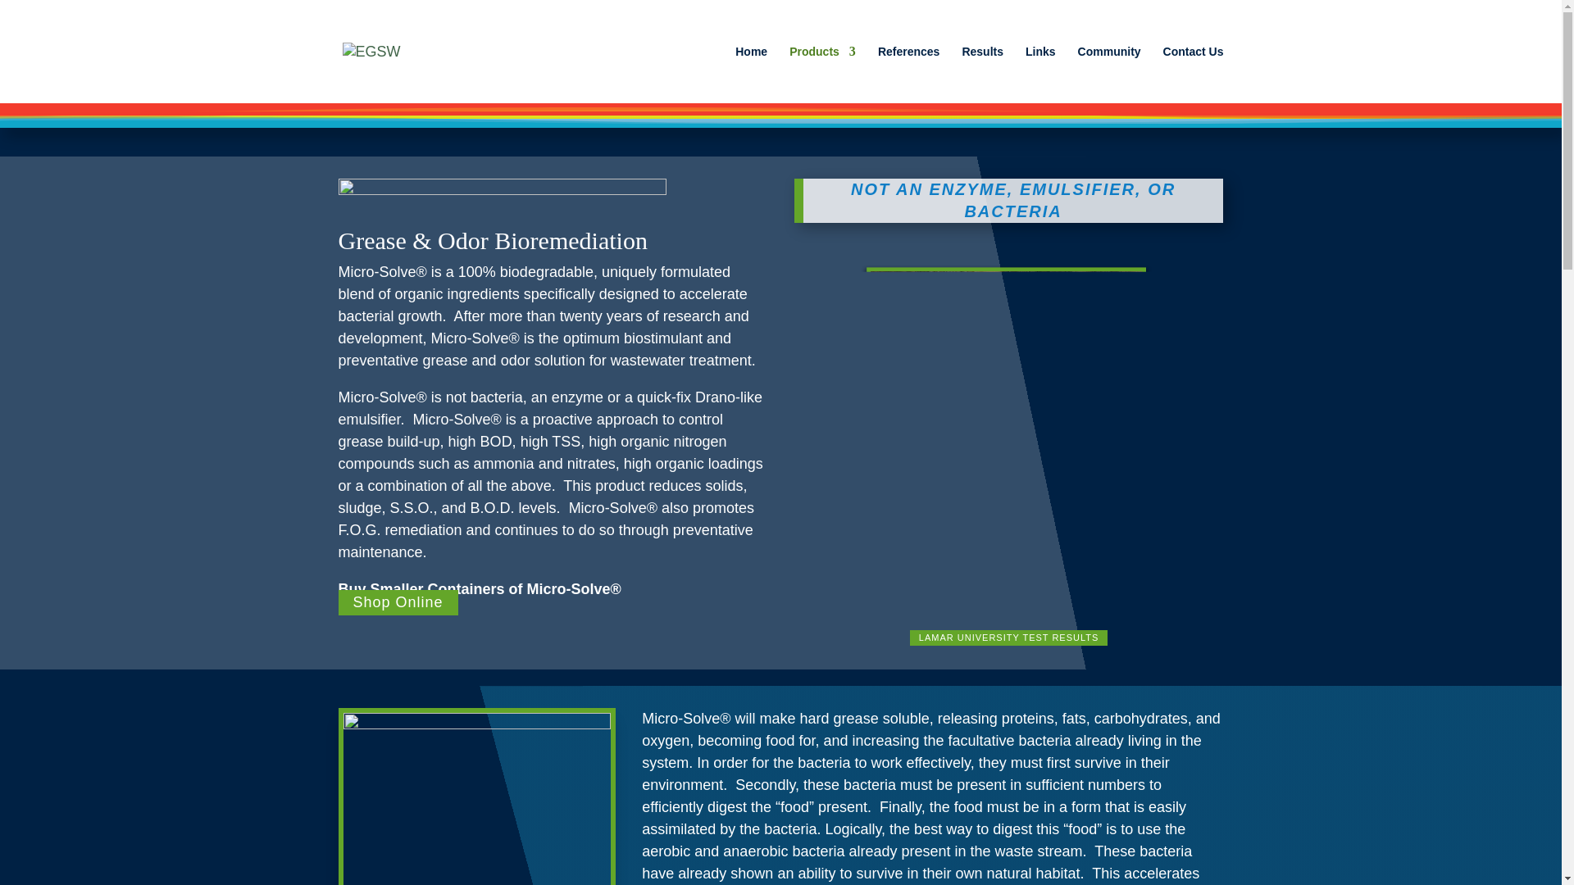 The width and height of the screenshot is (1574, 885). I want to click on Products, so click(823, 75).